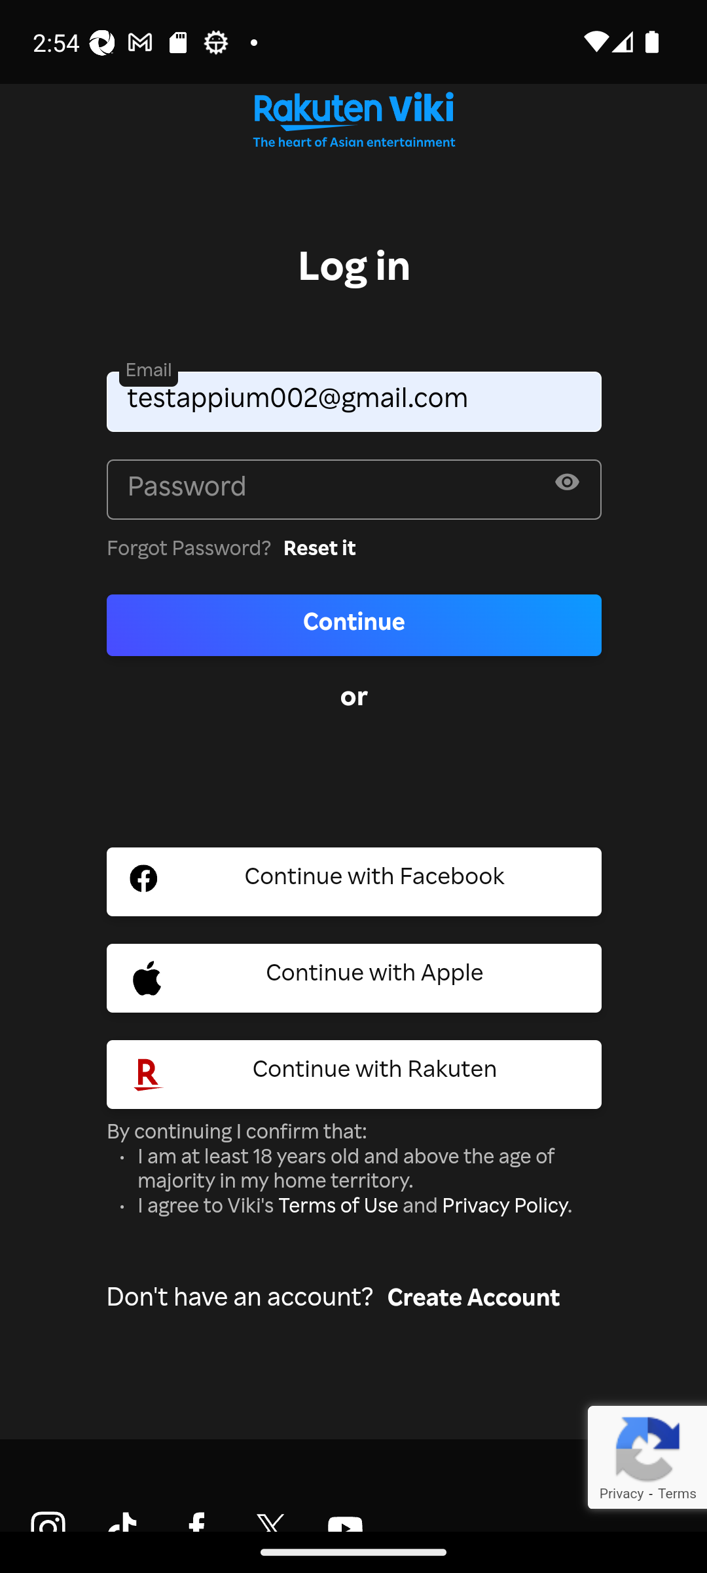 The height and width of the screenshot is (1573, 707). I want to click on , so click(567, 486).